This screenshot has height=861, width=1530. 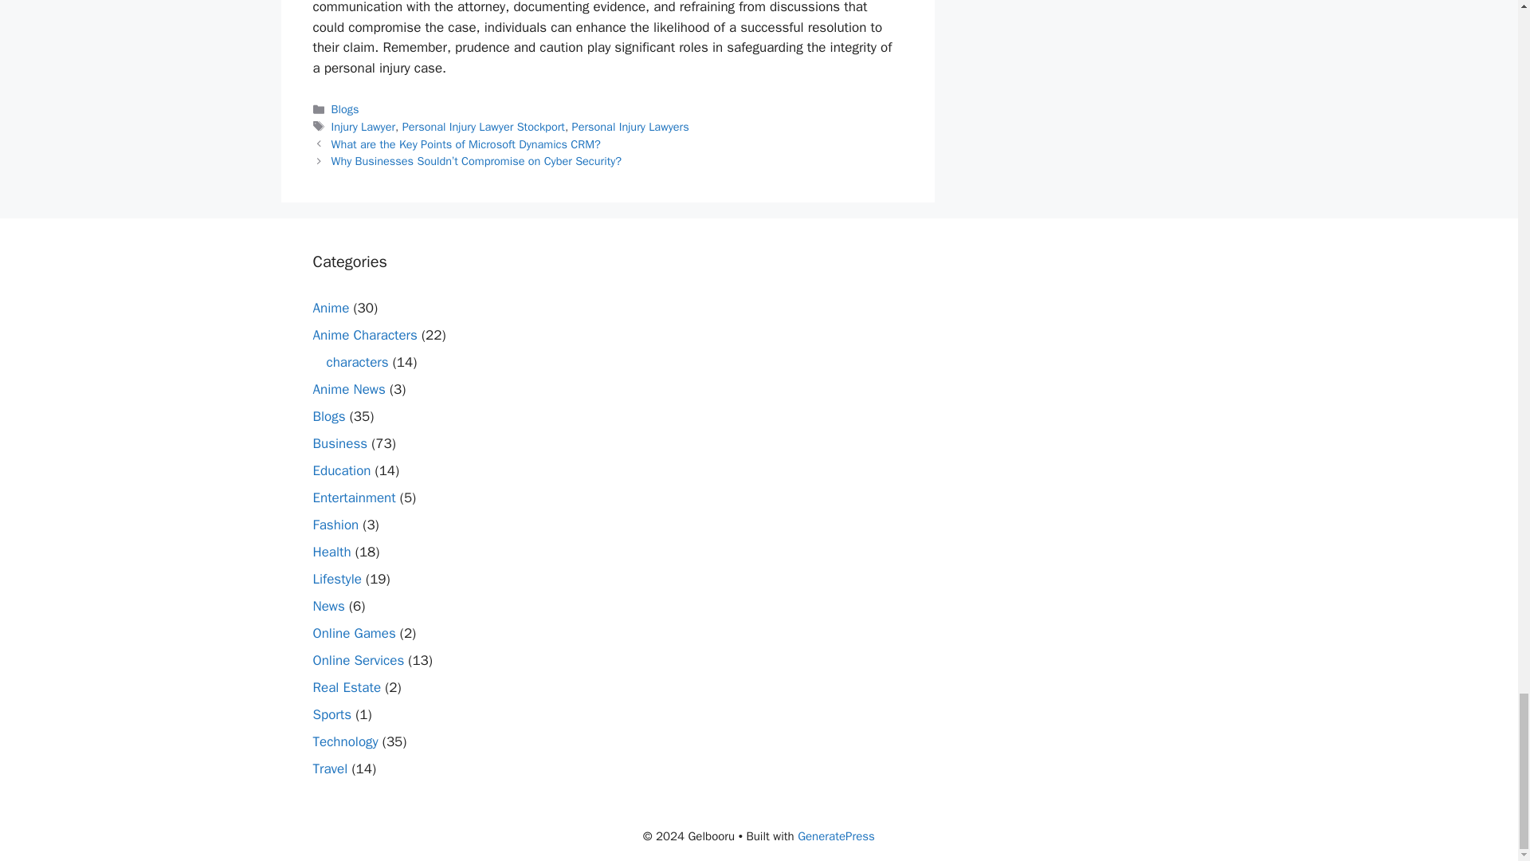 I want to click on Injury Lawyer, so click(x=363, y=127).